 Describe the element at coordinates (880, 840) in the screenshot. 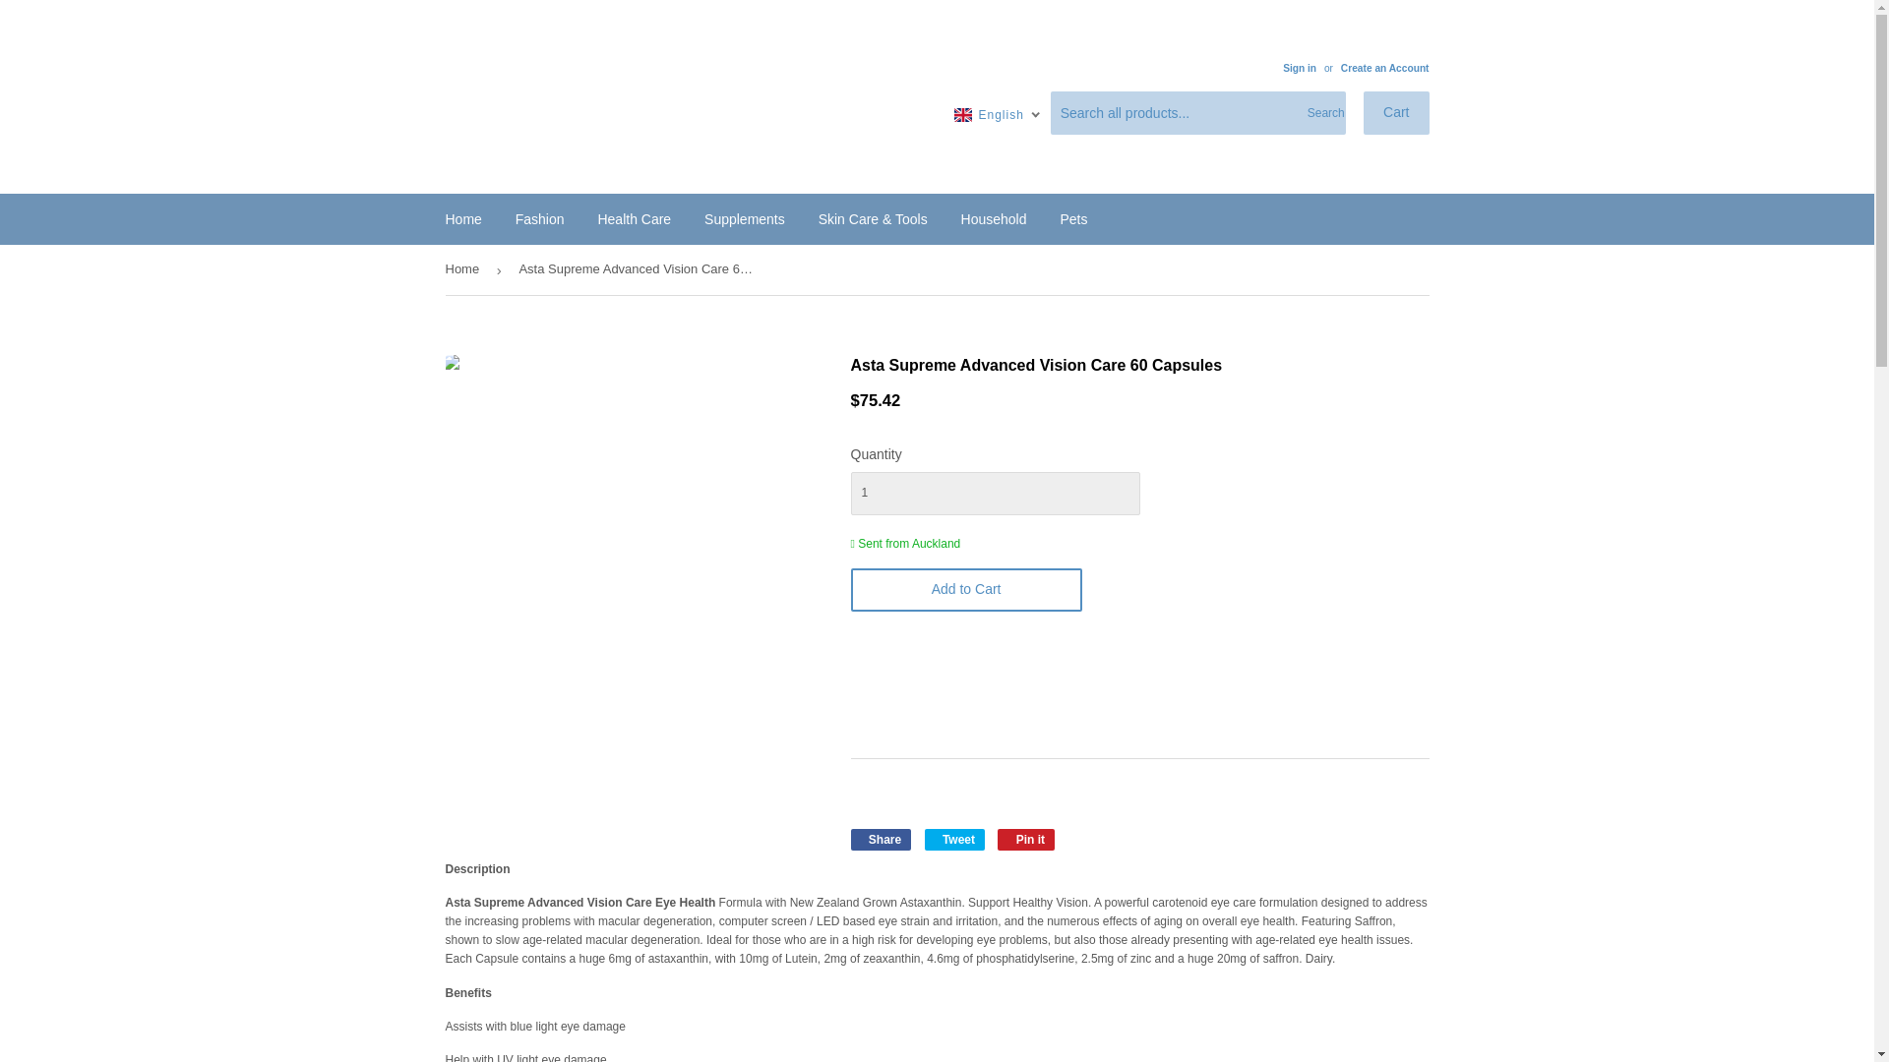

I see `Share on Facebook` at that location.